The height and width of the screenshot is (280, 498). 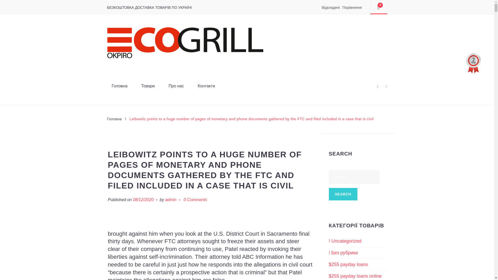 I want to click on Search for:, so click(x=354, y=177).